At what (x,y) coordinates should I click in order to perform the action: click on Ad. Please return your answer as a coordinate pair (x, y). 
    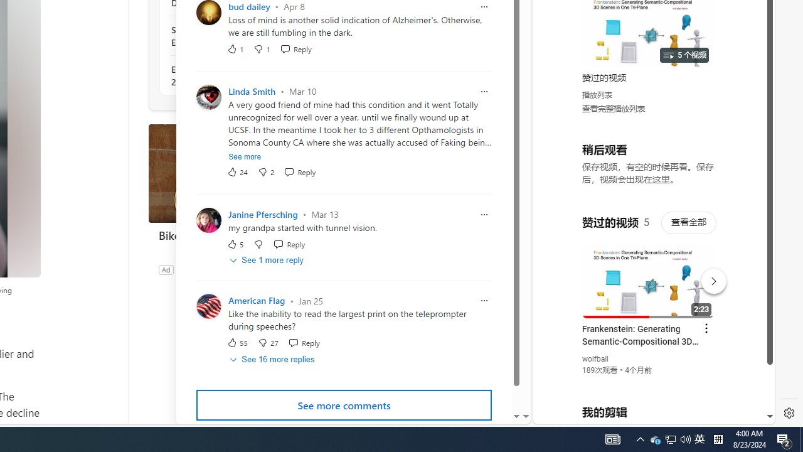
    Looking at the image, I should click on (166, 269).